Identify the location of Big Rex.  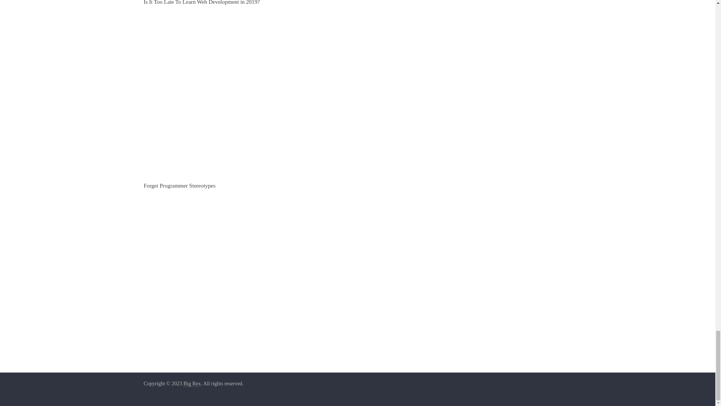
(192, 384).